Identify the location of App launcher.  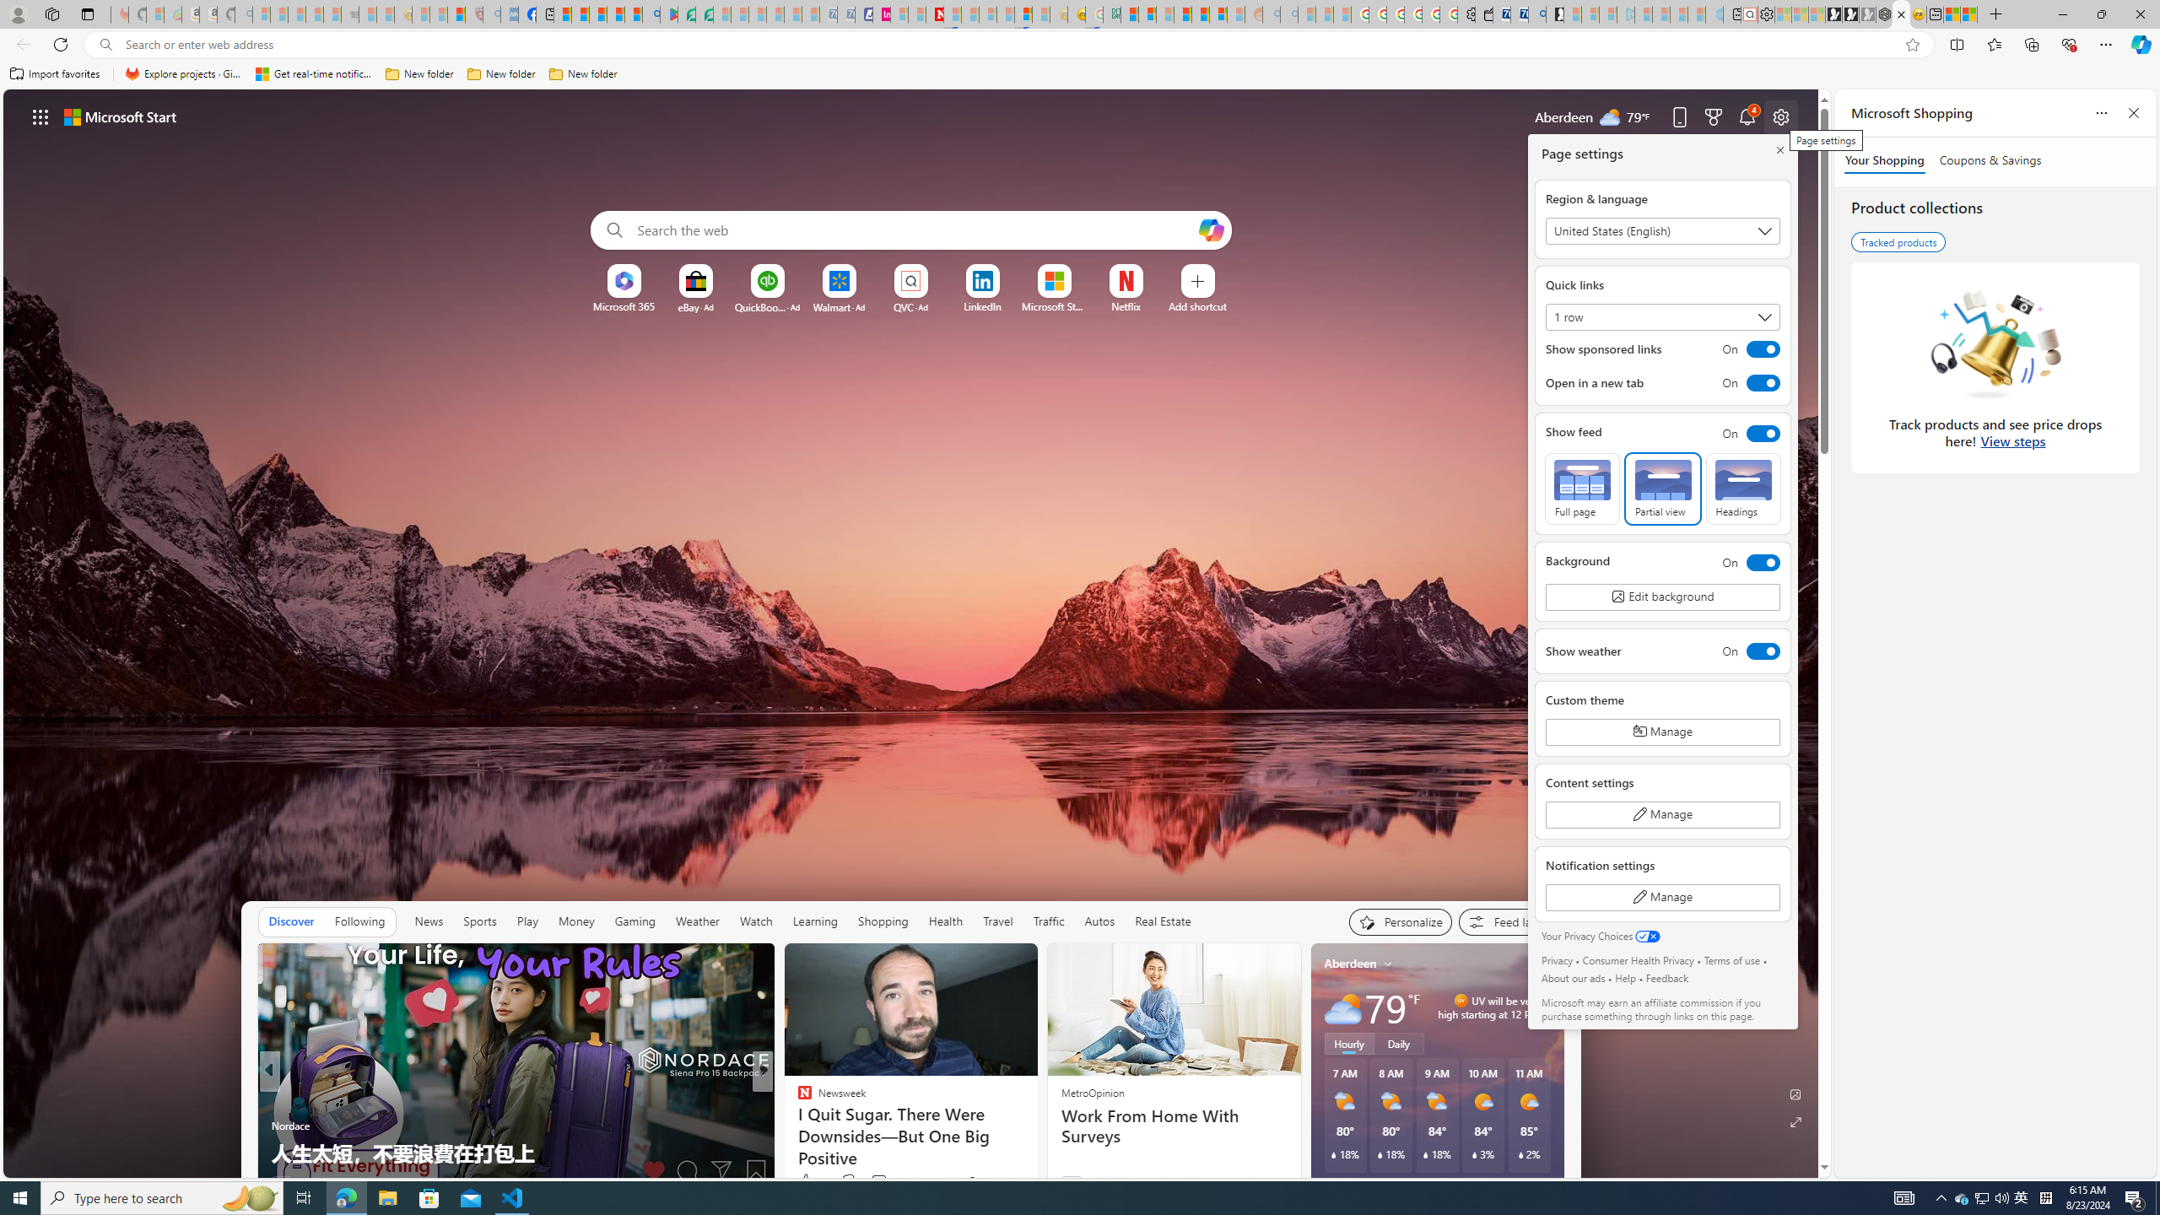
(40, 116).